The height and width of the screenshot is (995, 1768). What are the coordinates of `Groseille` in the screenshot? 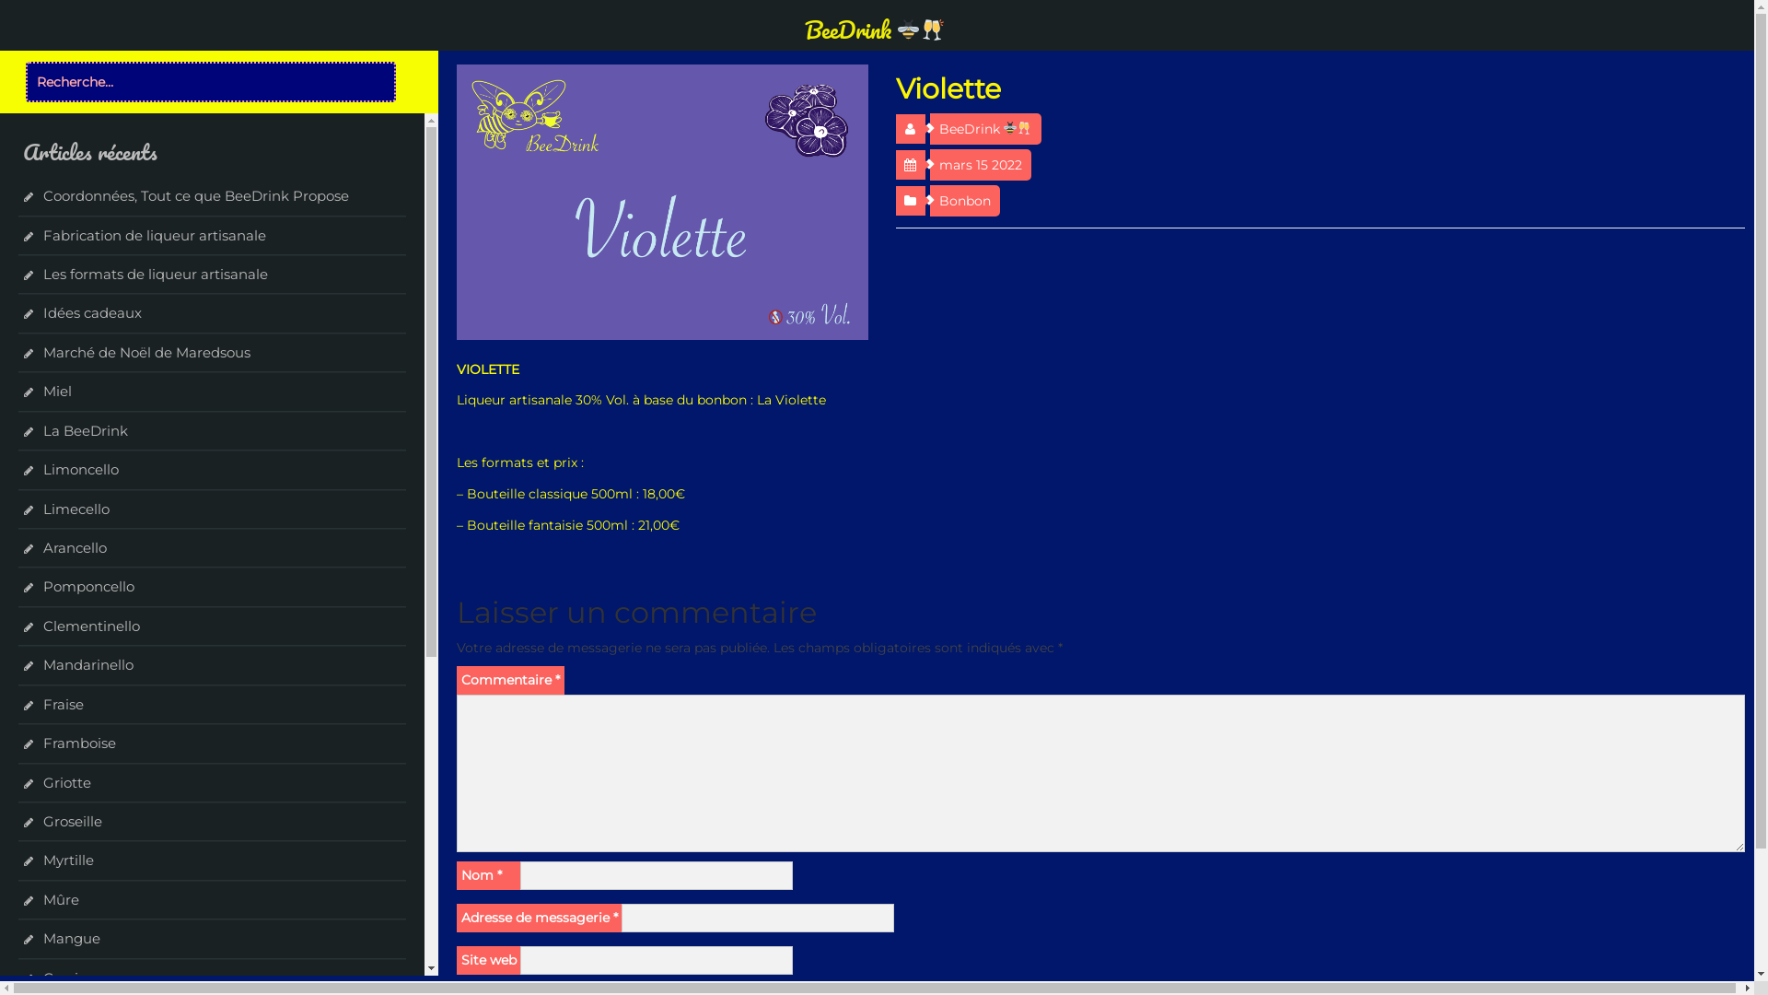 It's located at (73, 822).